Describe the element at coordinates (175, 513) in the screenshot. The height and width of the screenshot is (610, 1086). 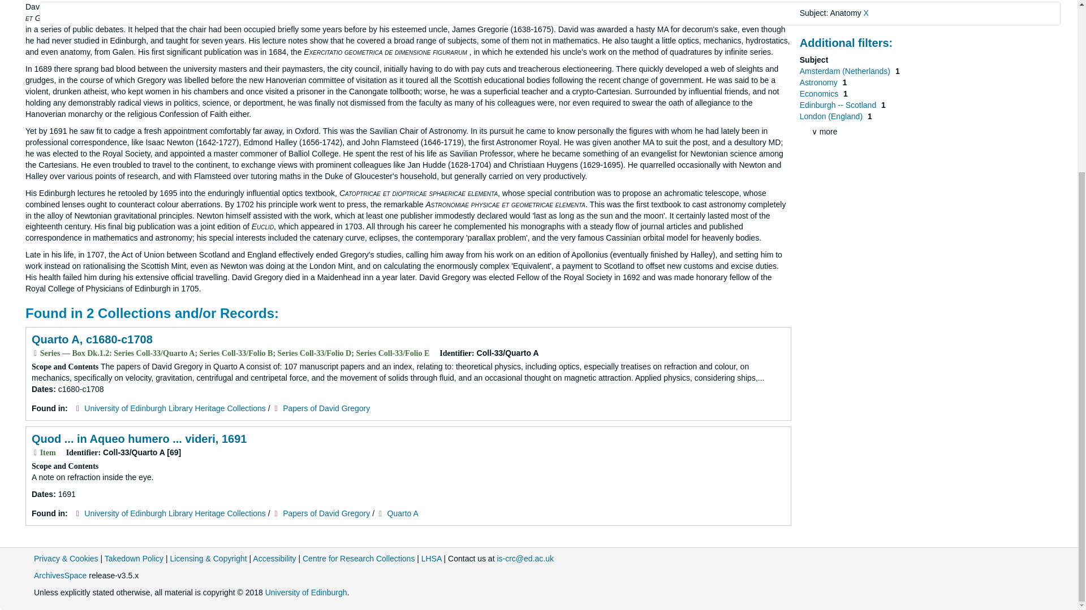
I see `University of Edinburgh Library Heritage Collections` at that location.